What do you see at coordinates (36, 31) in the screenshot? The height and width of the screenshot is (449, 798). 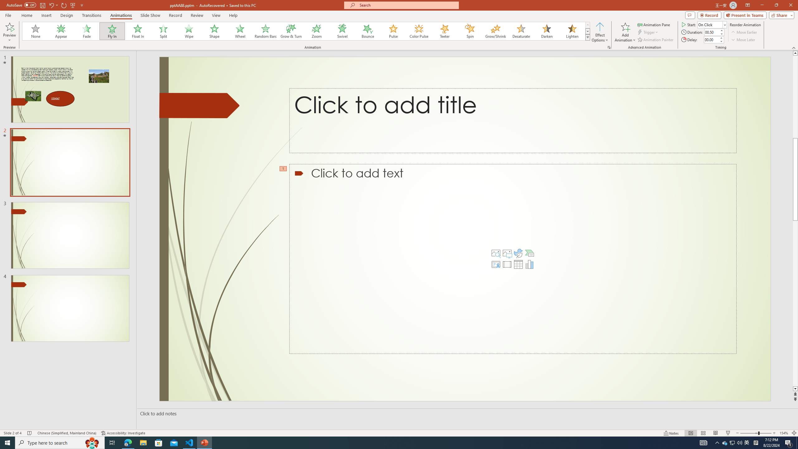 I see `None` at bounding box center [36, 31].